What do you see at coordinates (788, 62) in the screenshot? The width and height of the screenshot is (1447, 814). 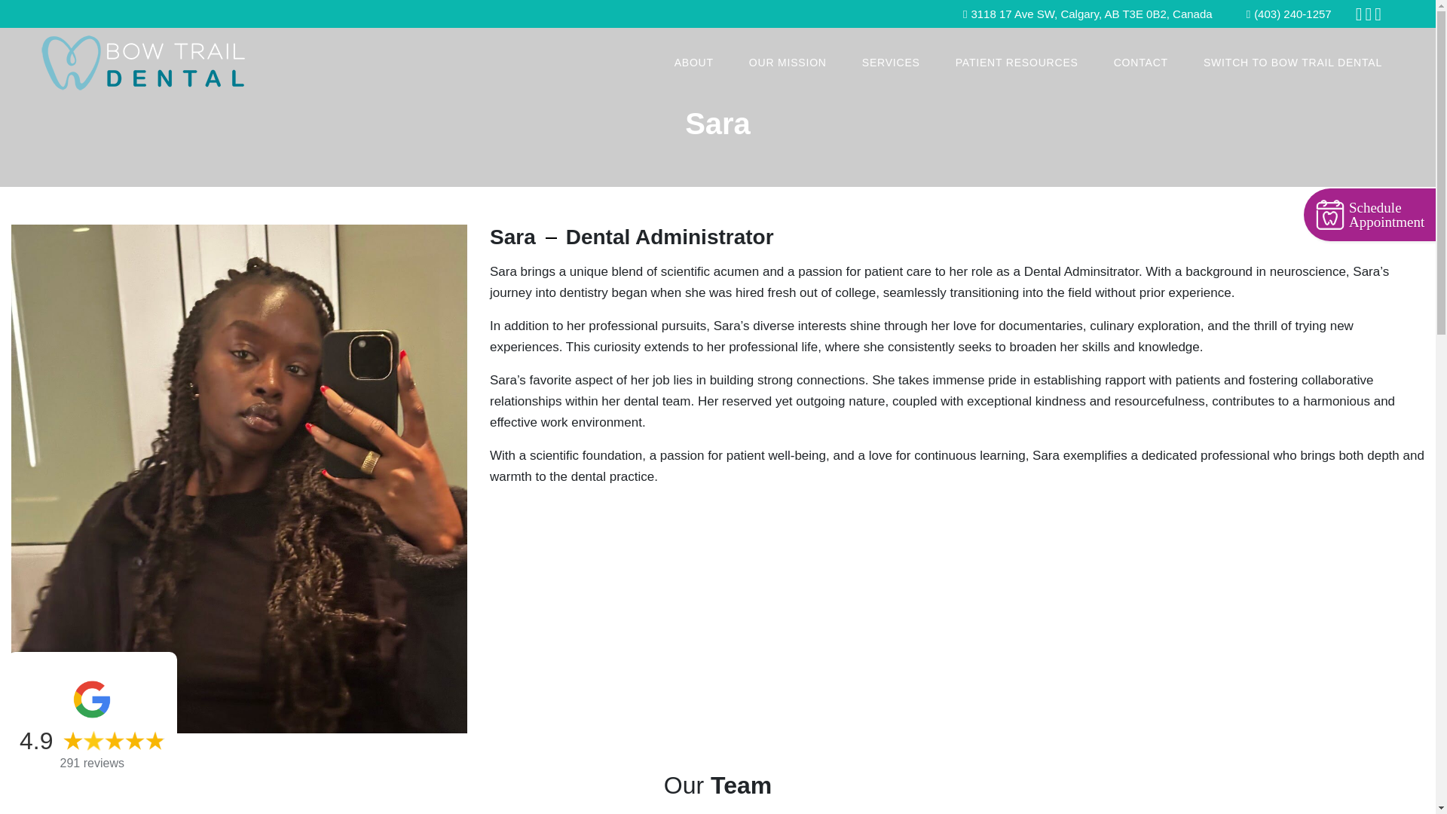 I see `Our Mission` at bounding box center [788, 62].